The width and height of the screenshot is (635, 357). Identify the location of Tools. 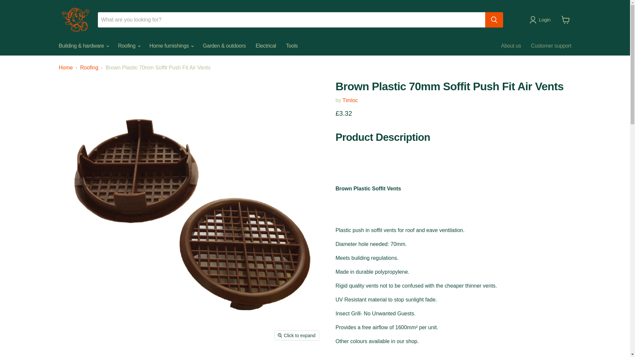
(292, 46).